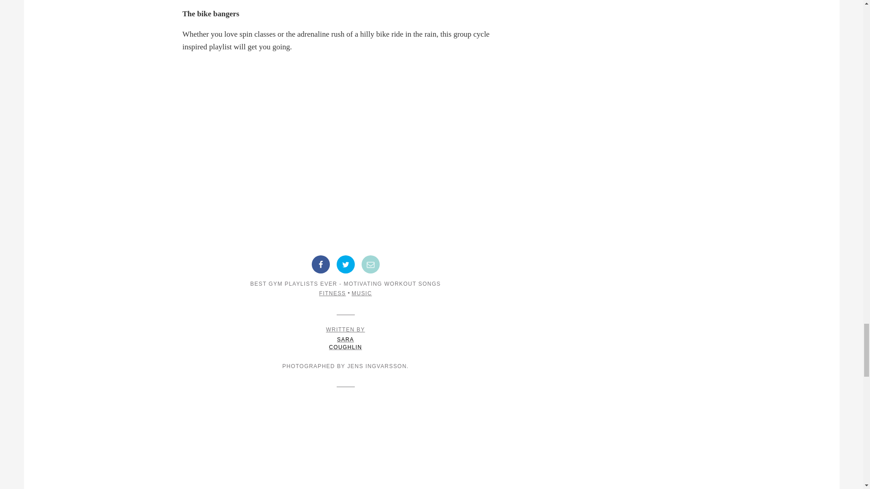  I want to click on FITNESS, so click(332, 293).